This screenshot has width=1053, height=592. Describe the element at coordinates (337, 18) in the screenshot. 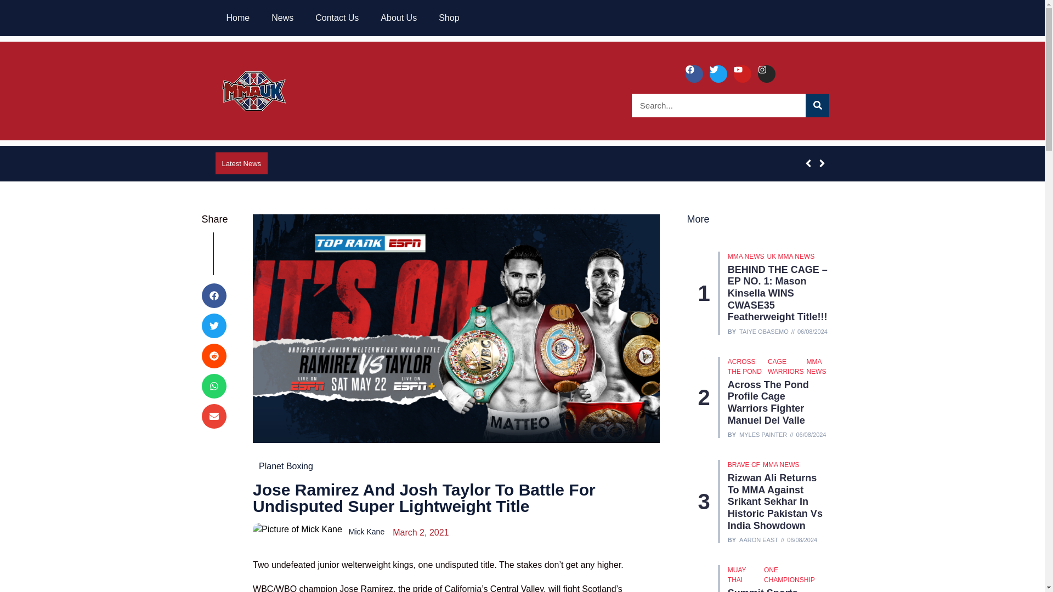

I see `Contact Us` at that location.